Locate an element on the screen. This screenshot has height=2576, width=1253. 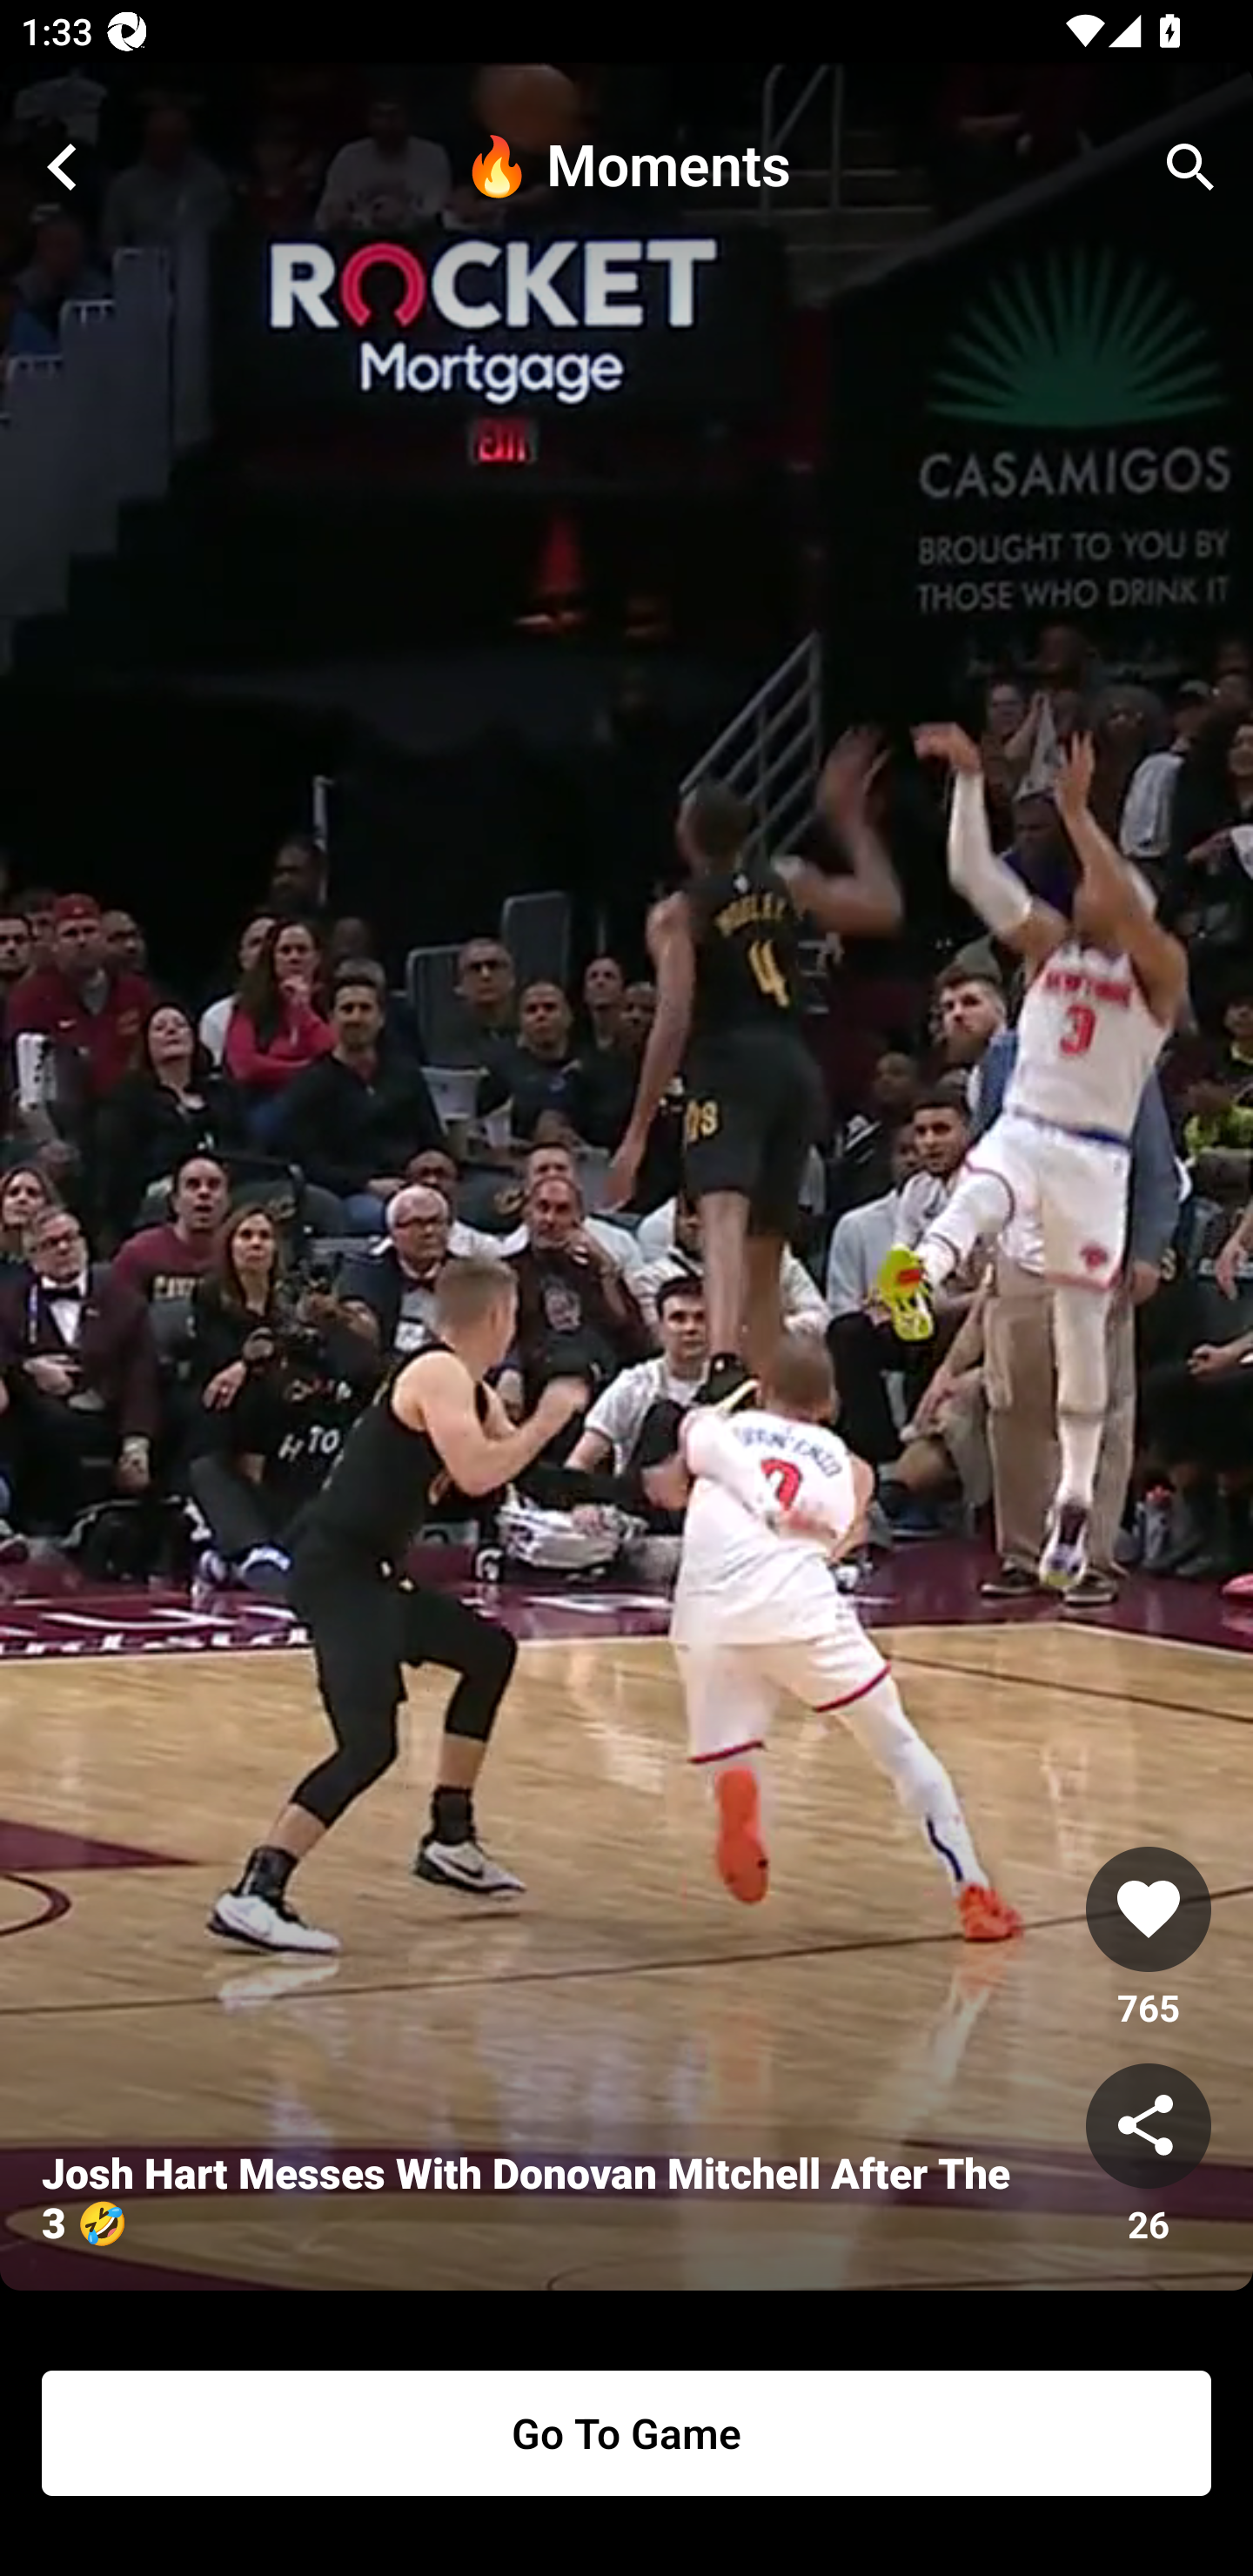
search is located at coordinates (1190, 167).